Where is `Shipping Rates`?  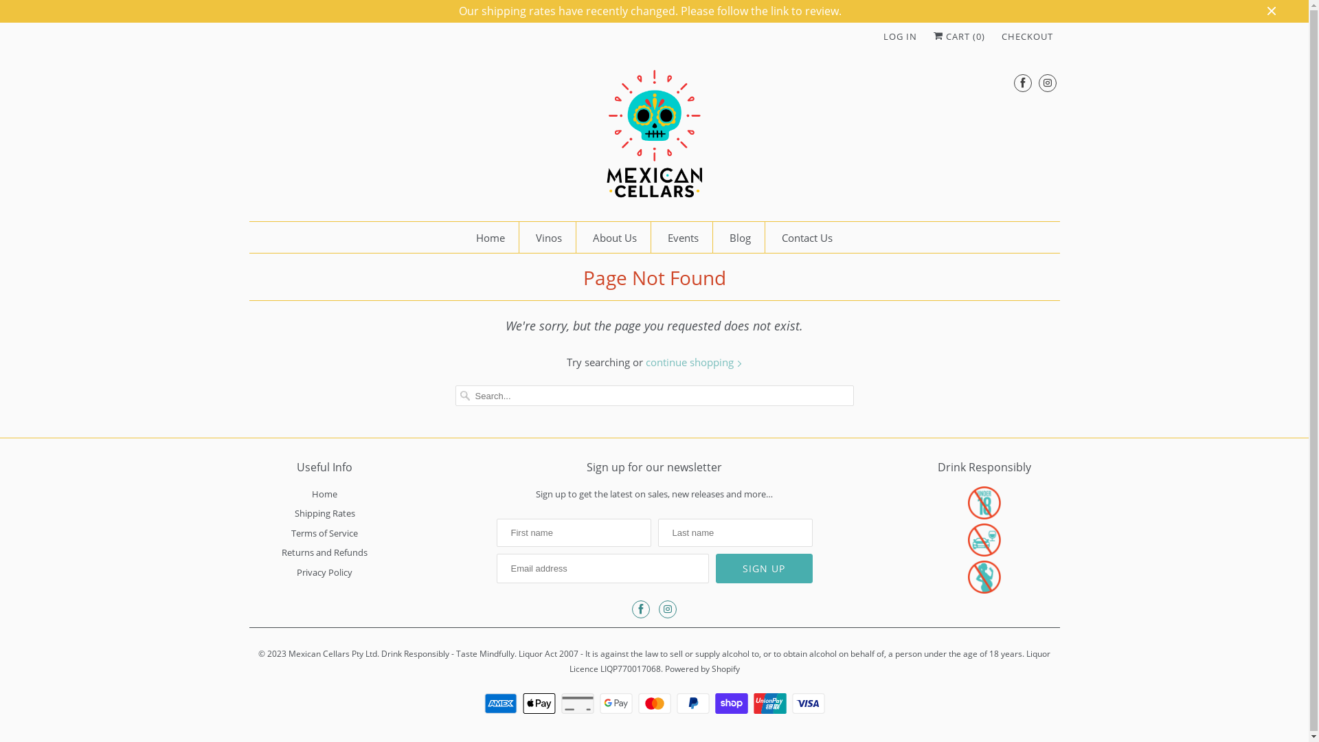 Shipping Rates is located at coordinates (324, 513).